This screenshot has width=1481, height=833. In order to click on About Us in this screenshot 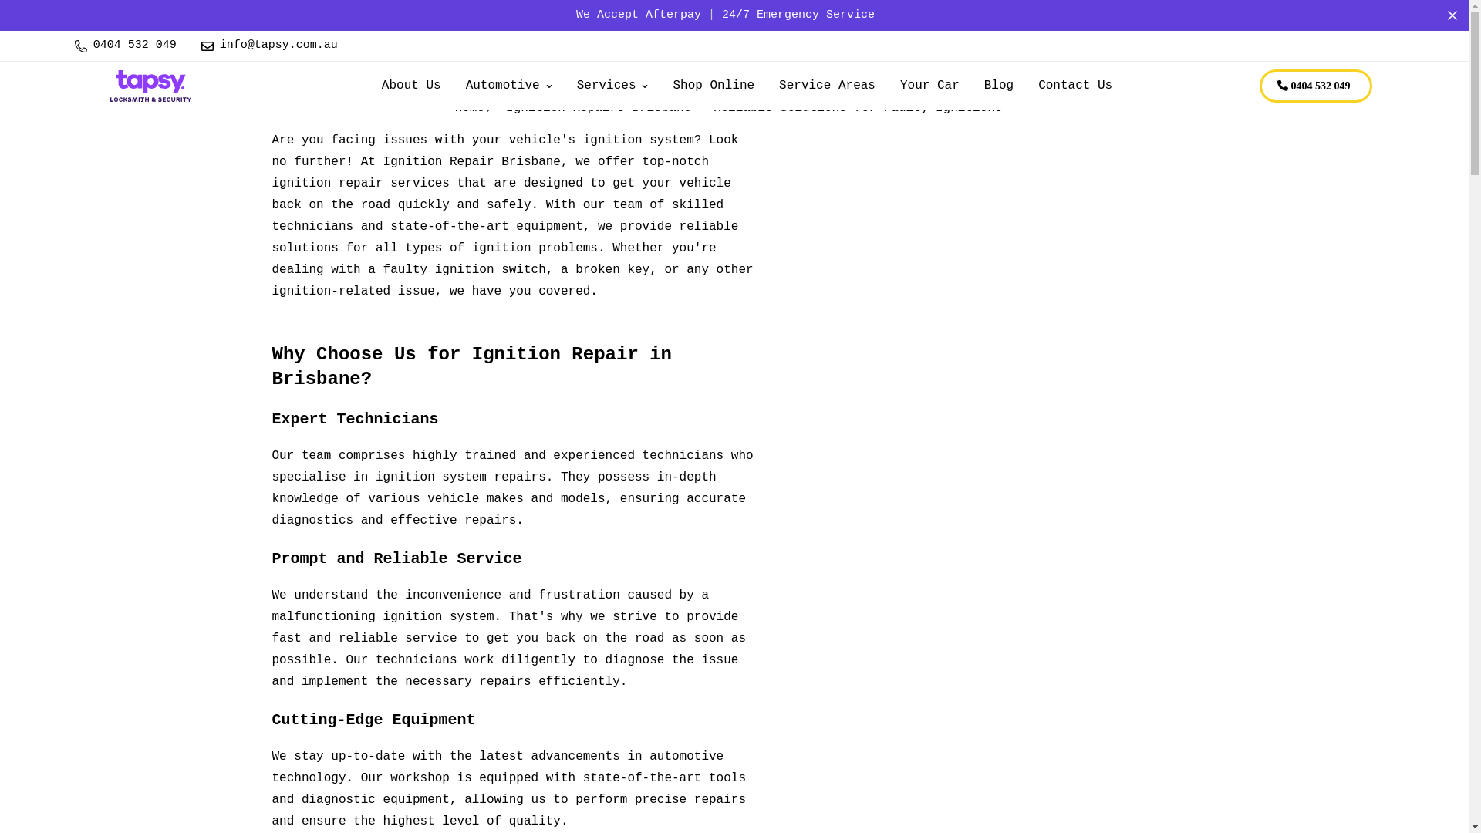, I will do `click(412, 86)`.